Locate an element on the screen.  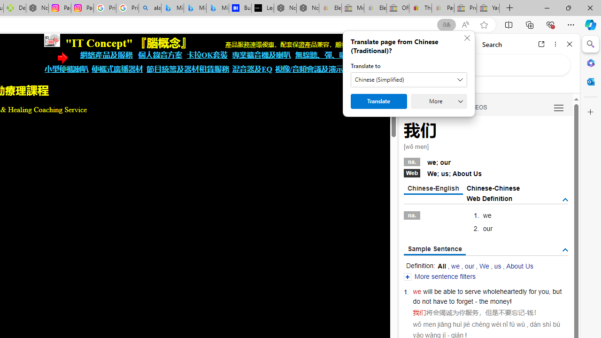
Microsoft Bing Travel - Shangri-La Hotel Bangkok is located at coordinates (218, 8).